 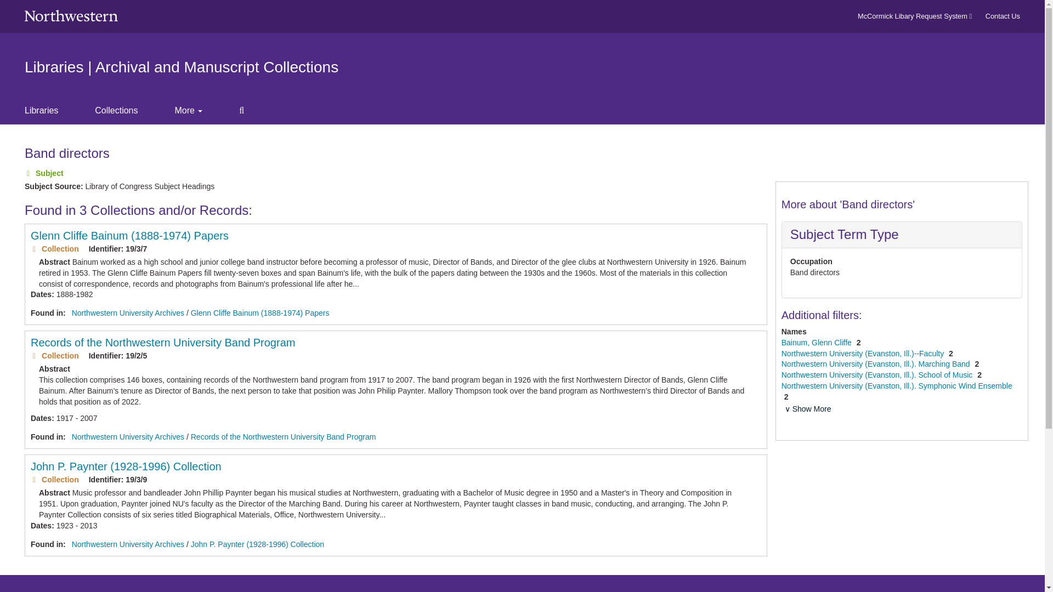 I want to click on translation missing: en.dates, so click(x=41, y=294).